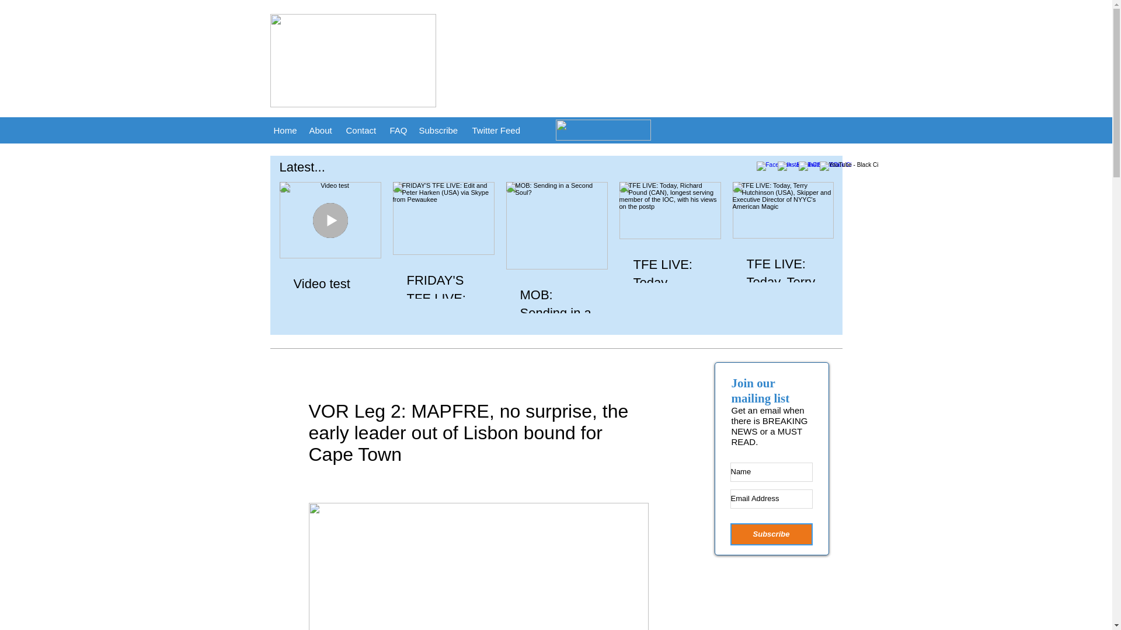 This screenshot has height=630, width=1121. I want to click on Twitter Feed, so click(497, 129).